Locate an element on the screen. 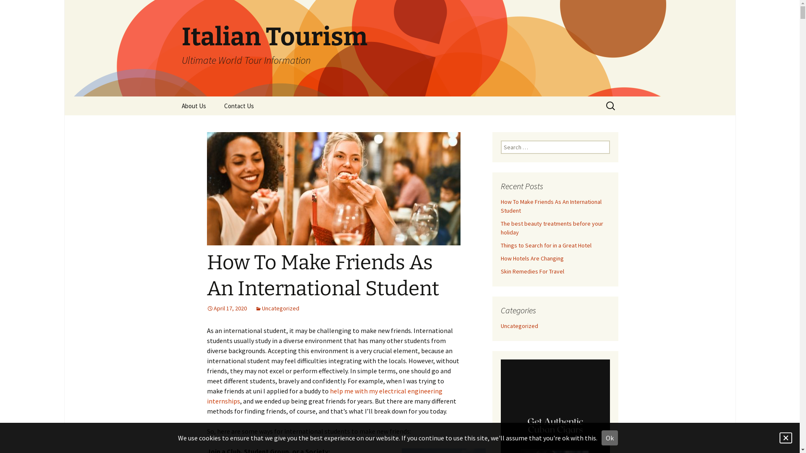 This screenshot has height=453, width=806. How Hotels Are Changing is located at coordinates (532, 258).